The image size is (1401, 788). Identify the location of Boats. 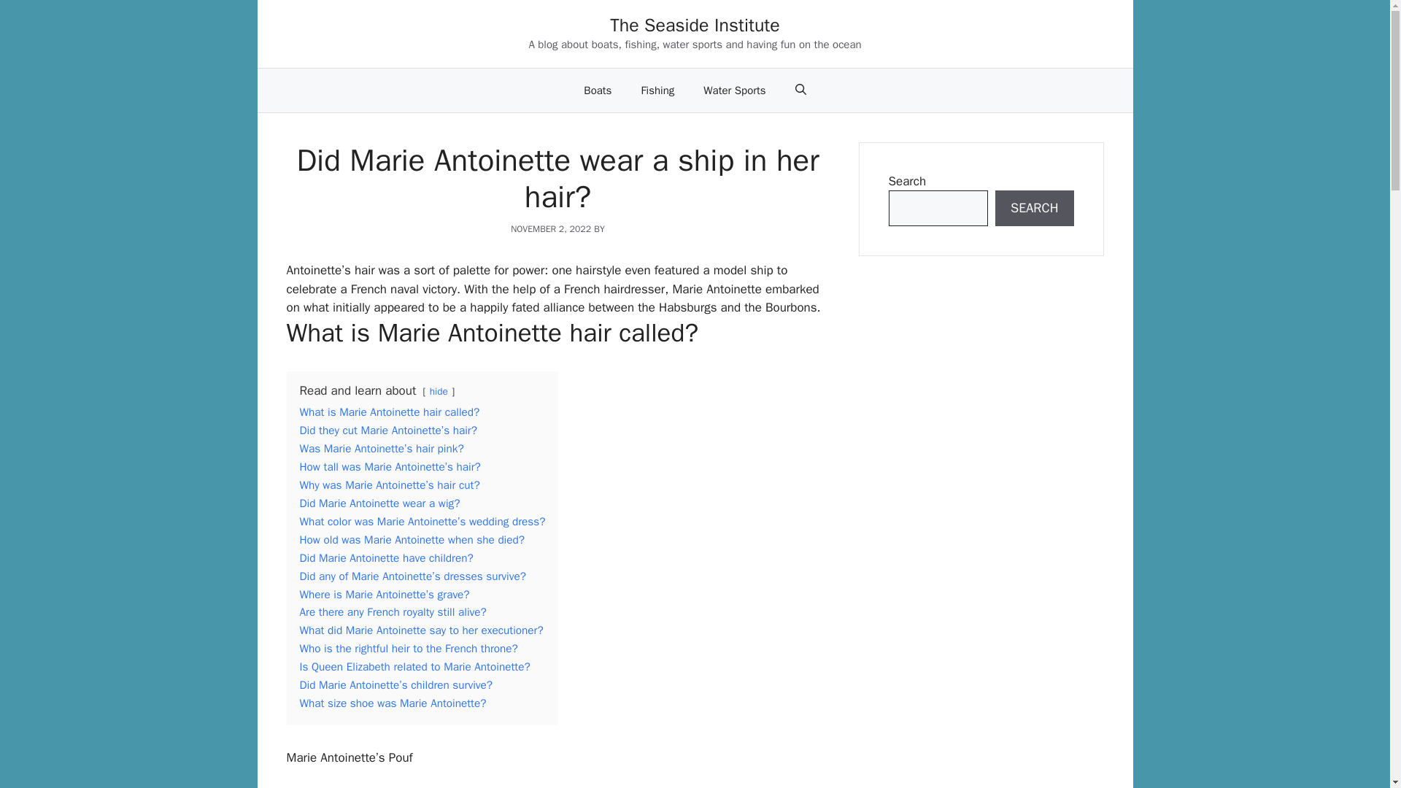
(597, 90).